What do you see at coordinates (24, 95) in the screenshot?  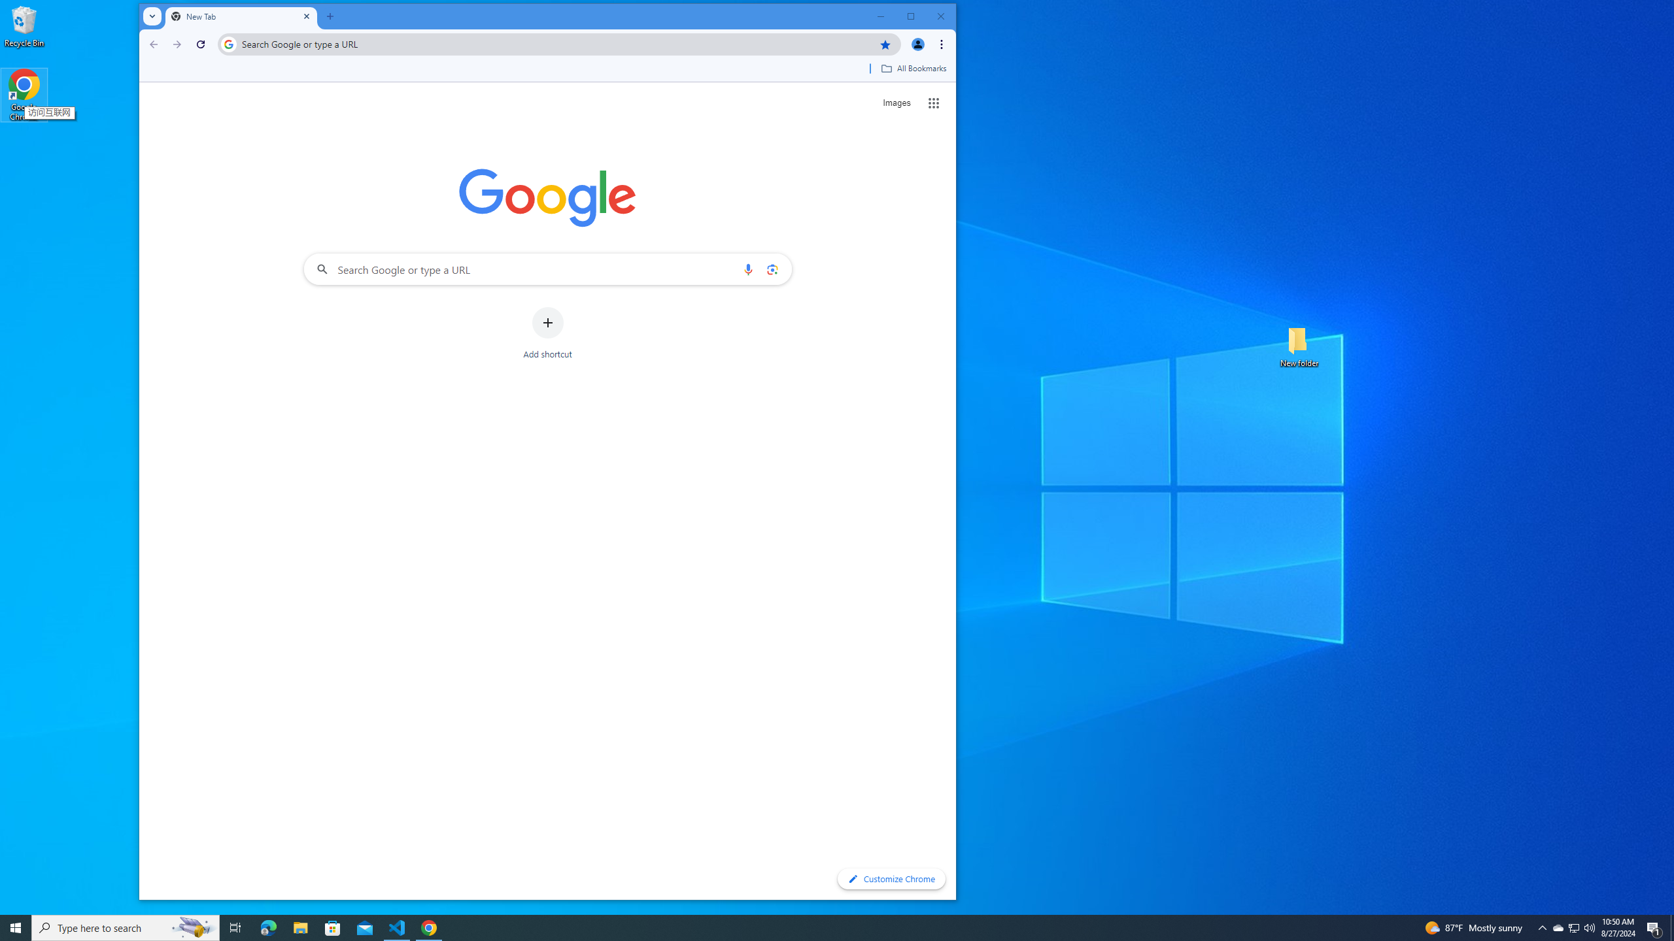 I see `Google Chrome` at bounding box center [24, 95].